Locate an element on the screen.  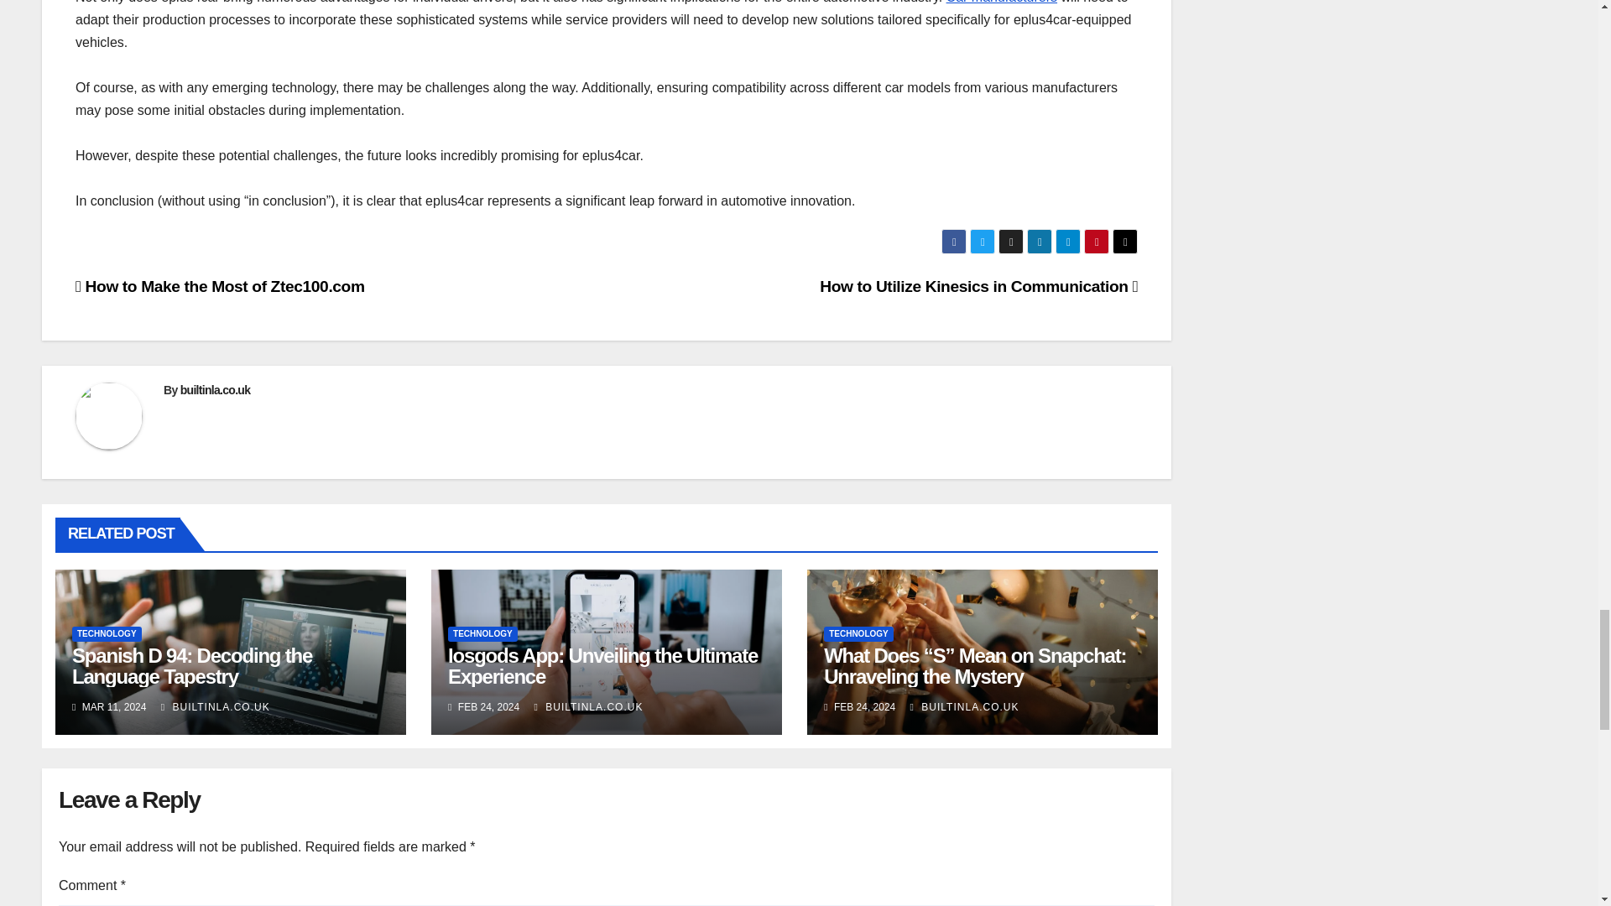
How to Make the Most of Ztec100.com is located at coordinates (220, 286).